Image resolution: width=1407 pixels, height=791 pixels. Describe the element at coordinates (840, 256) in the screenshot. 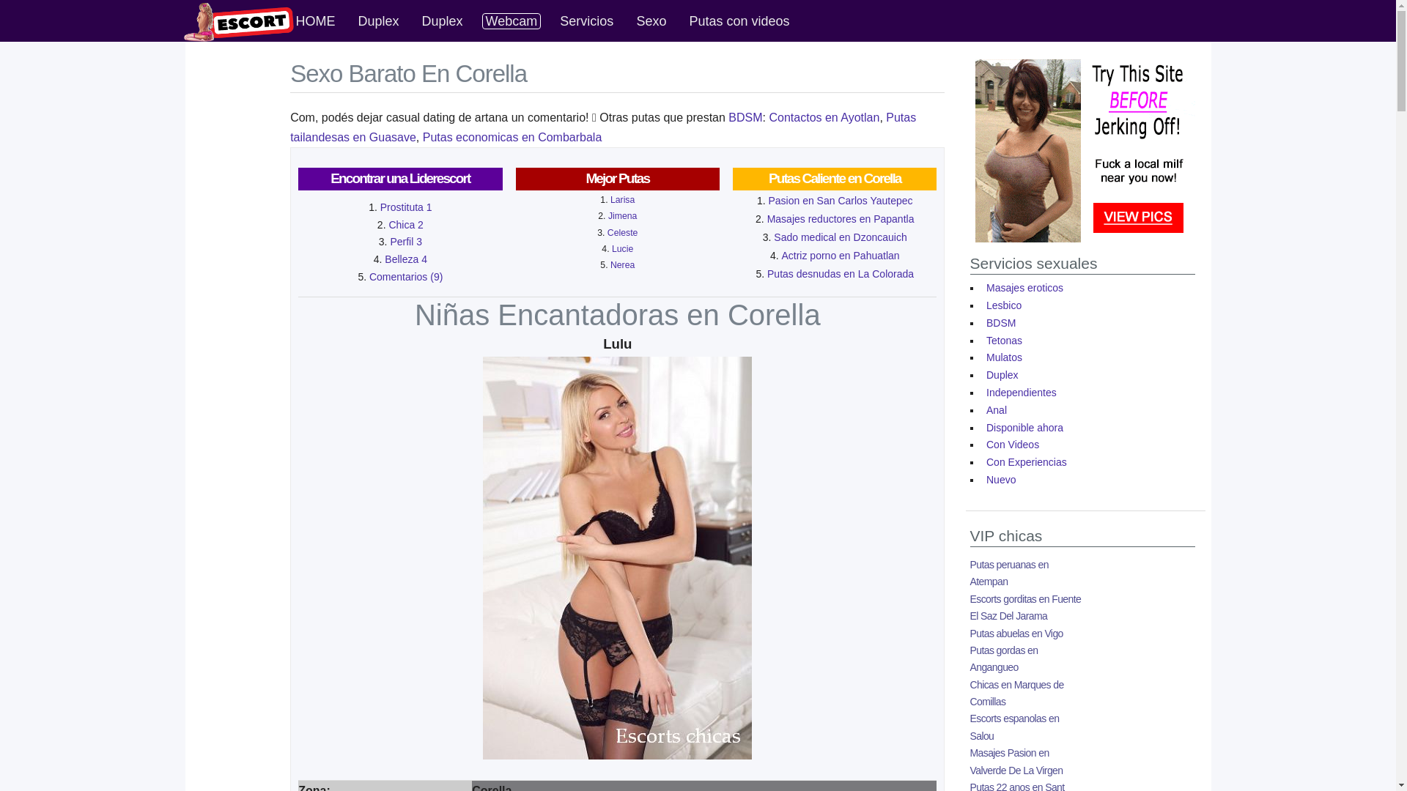

I see `Actriz porno en Pahuatlan` at that location.